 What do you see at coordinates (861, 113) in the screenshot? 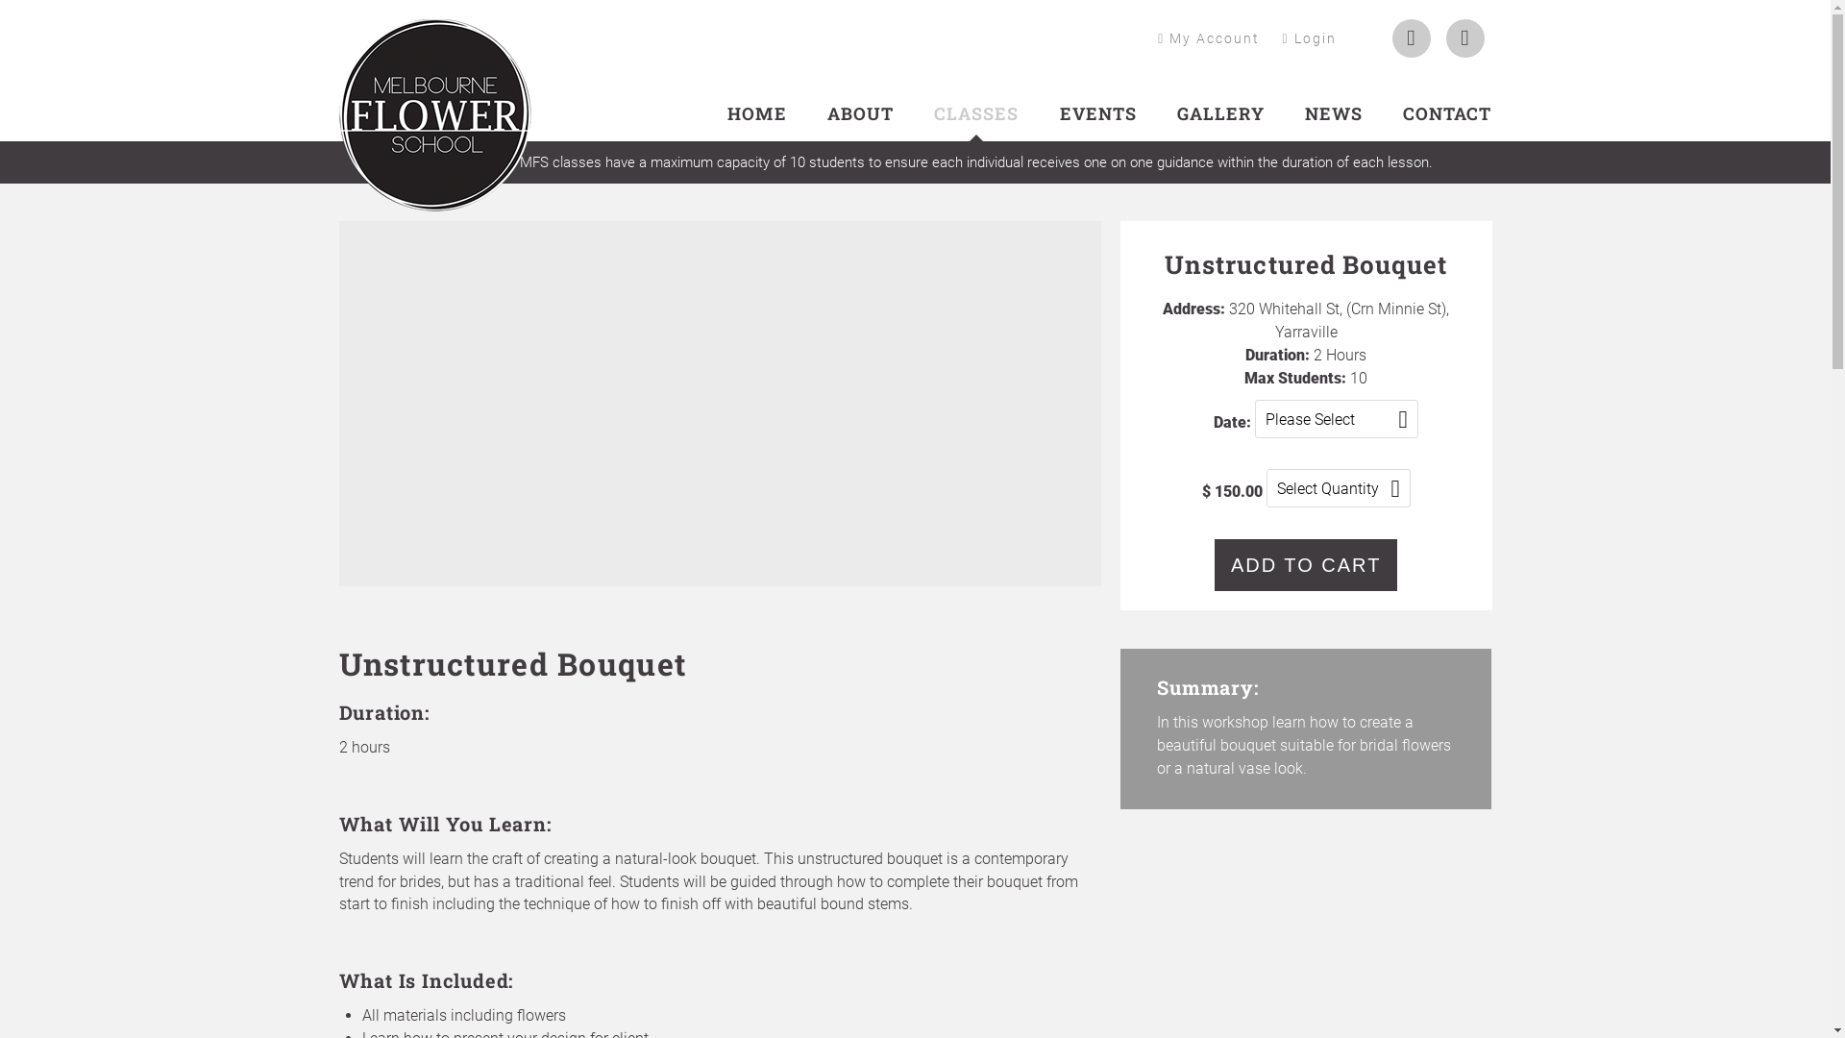
I see `ABOUT` at bounding box center [861, 113].